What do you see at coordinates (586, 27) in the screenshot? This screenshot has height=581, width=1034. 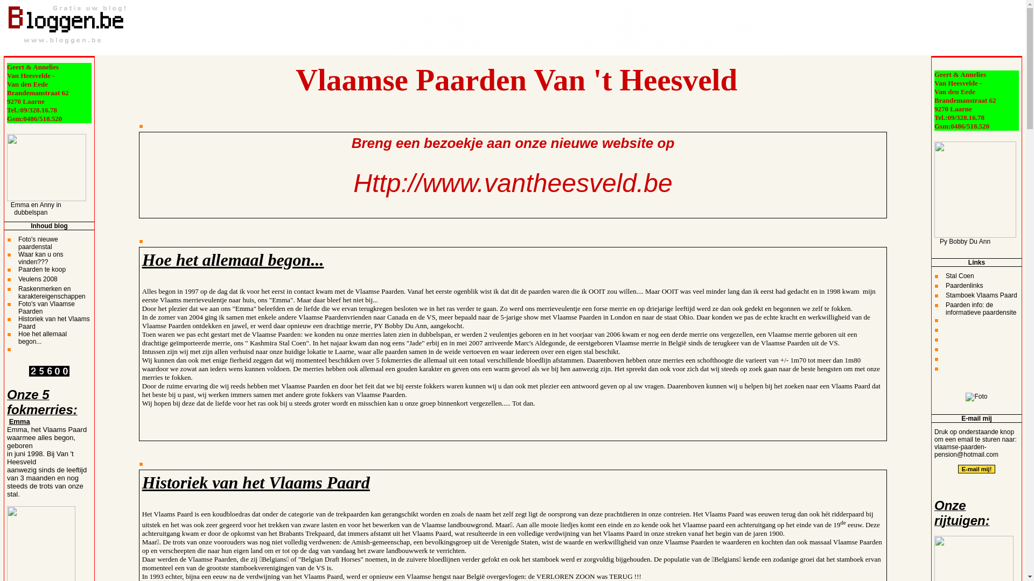 I see `3rd party ad content` at bounding box center [586, 27].